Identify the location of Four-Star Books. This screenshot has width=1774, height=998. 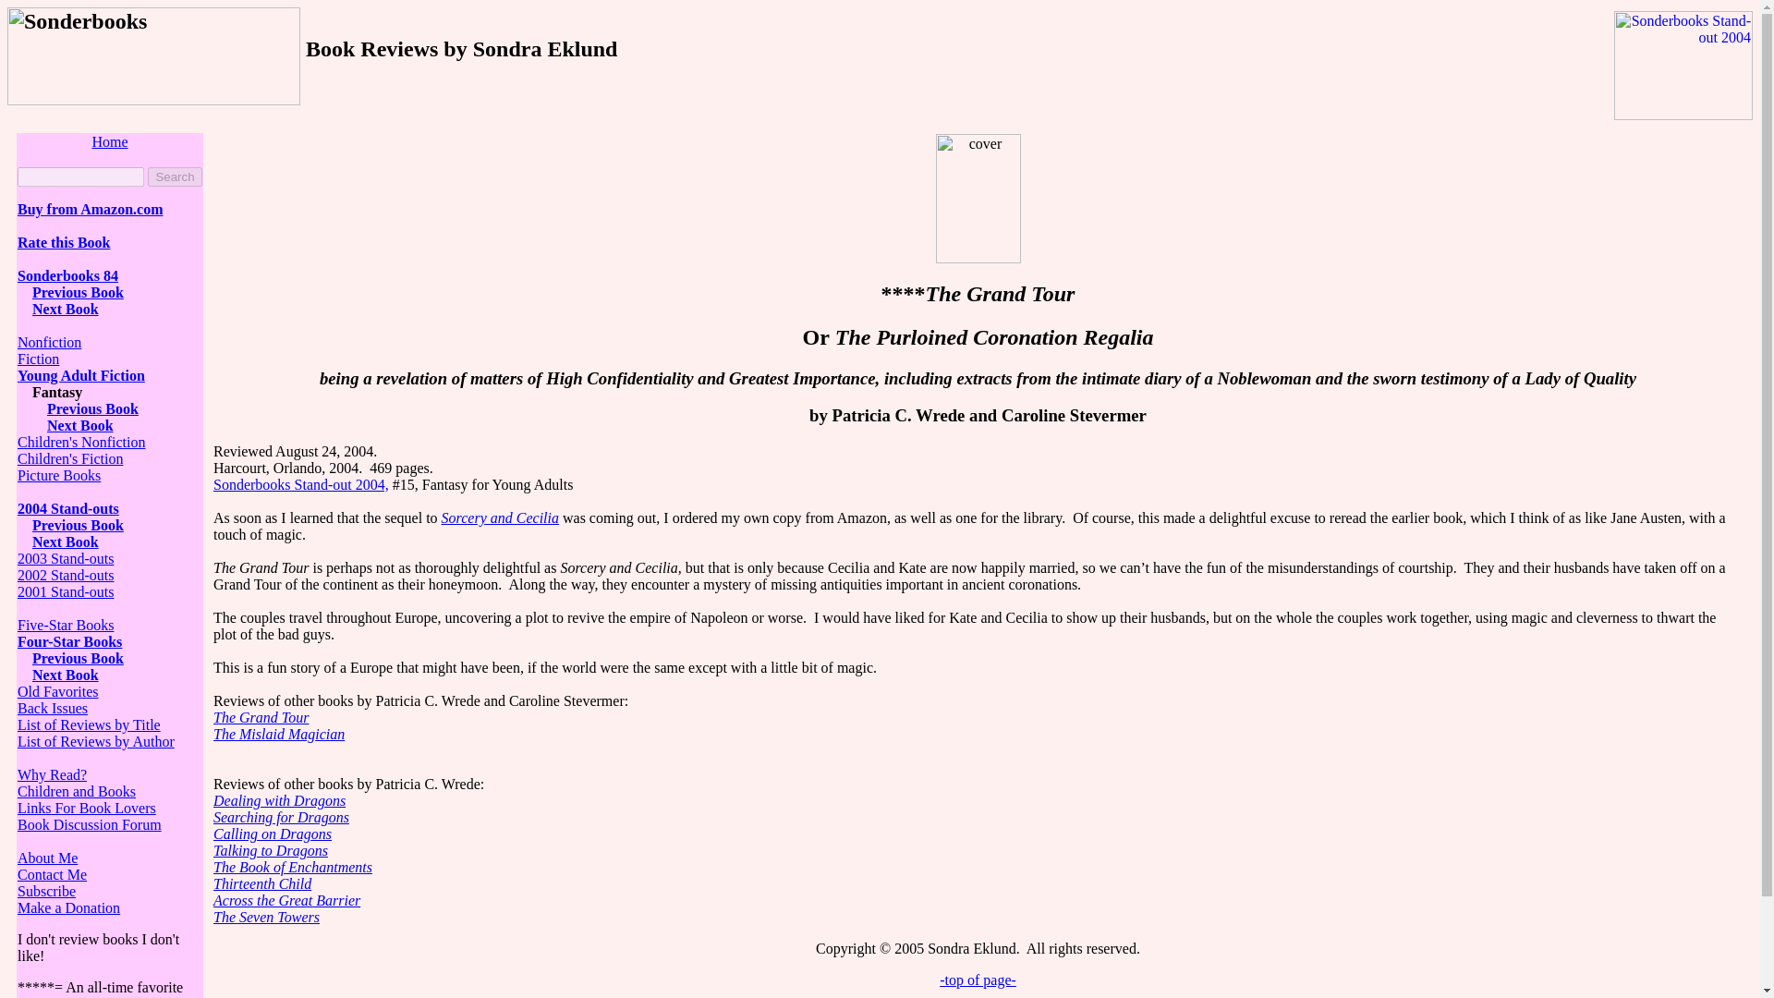
(70, 641).